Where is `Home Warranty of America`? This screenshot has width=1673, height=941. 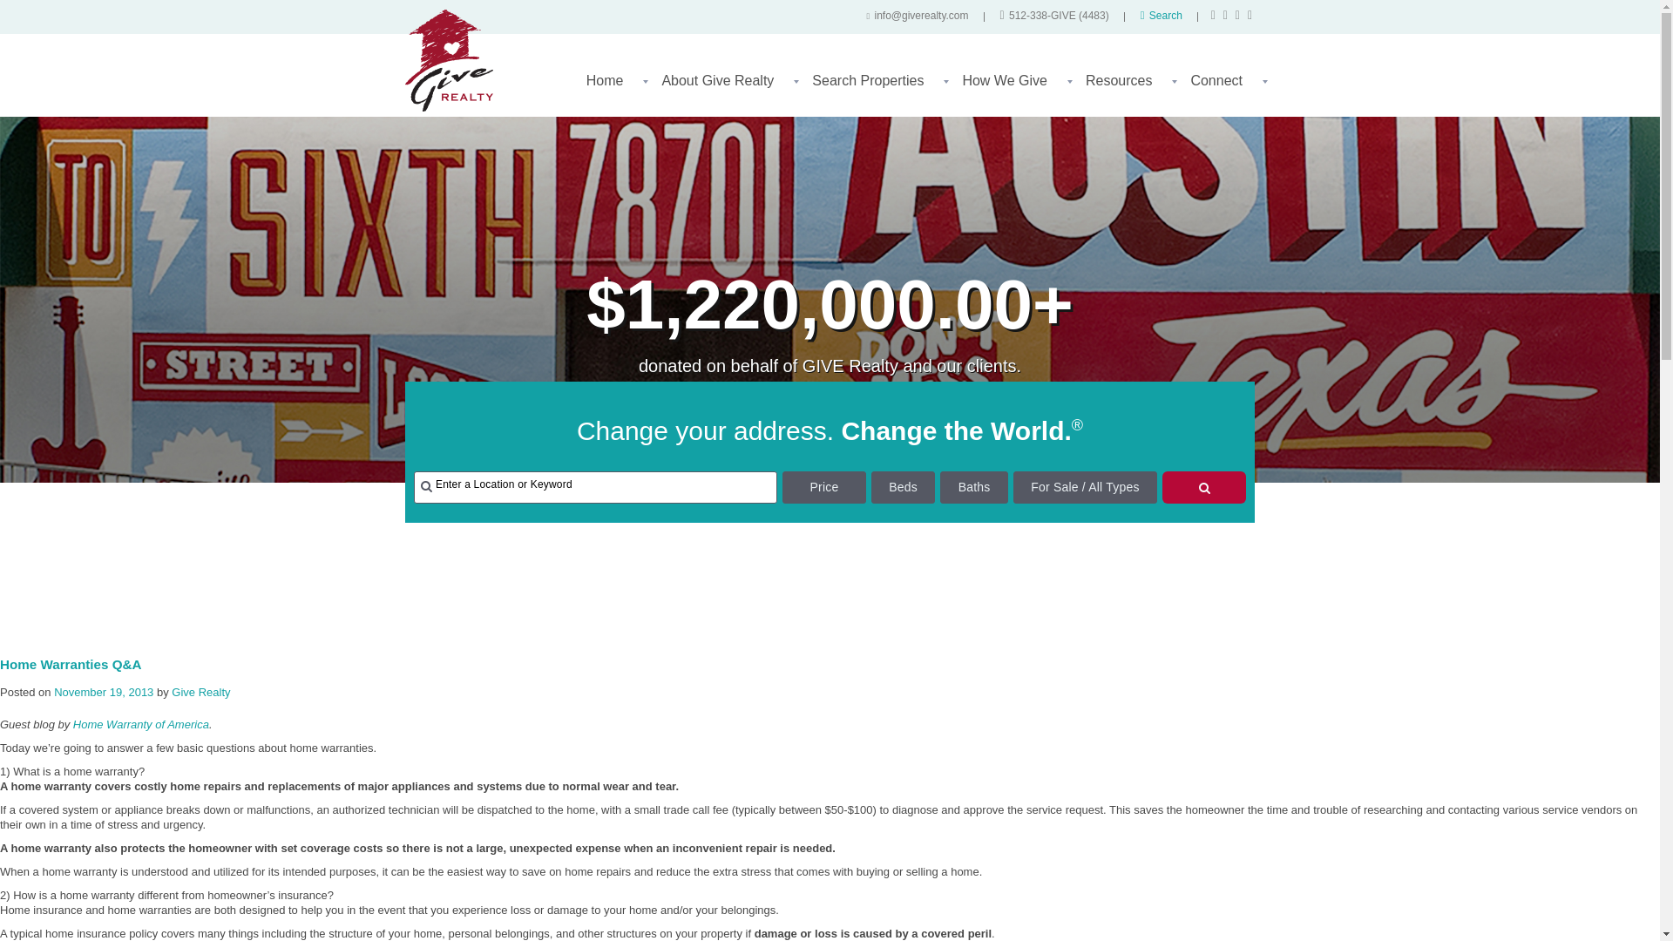
Home Warranty of America is located at coordinates (141, 725).